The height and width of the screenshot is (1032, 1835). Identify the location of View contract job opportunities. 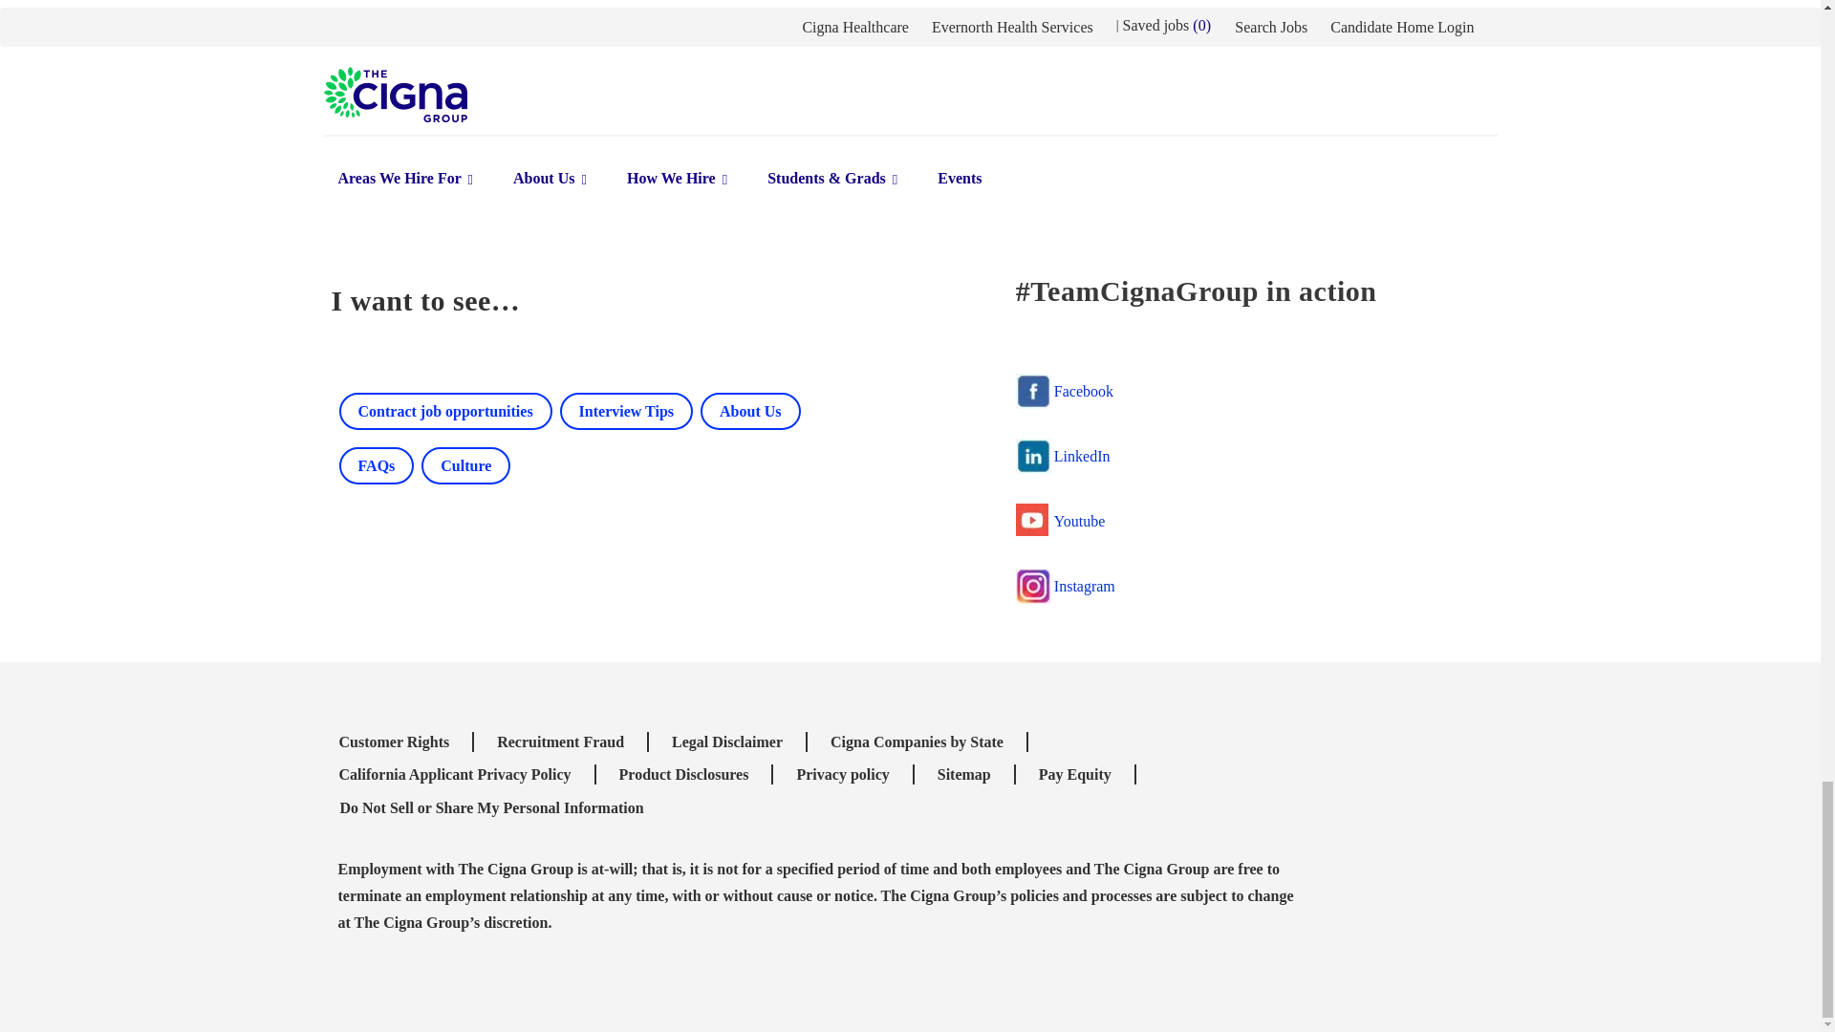
(750, 411).